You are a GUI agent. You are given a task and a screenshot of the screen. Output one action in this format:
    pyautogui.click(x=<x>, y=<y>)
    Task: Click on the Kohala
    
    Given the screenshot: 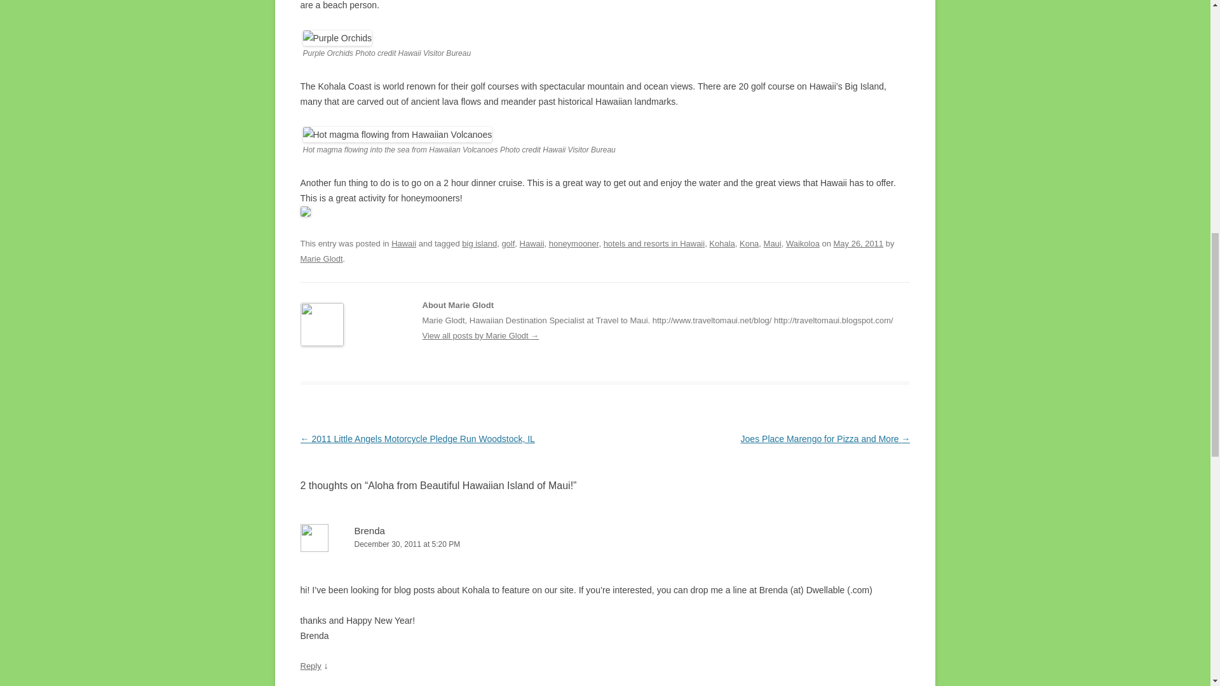 What is the action you would take?
    pyautogui.click(x=721, y=243)
    